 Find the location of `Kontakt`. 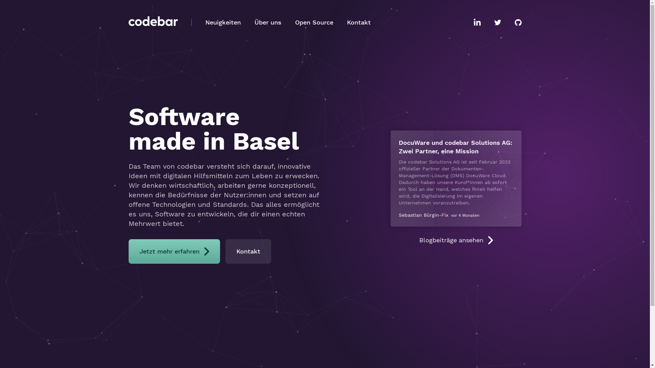

Kontakt is located at coordinates (359, 22).